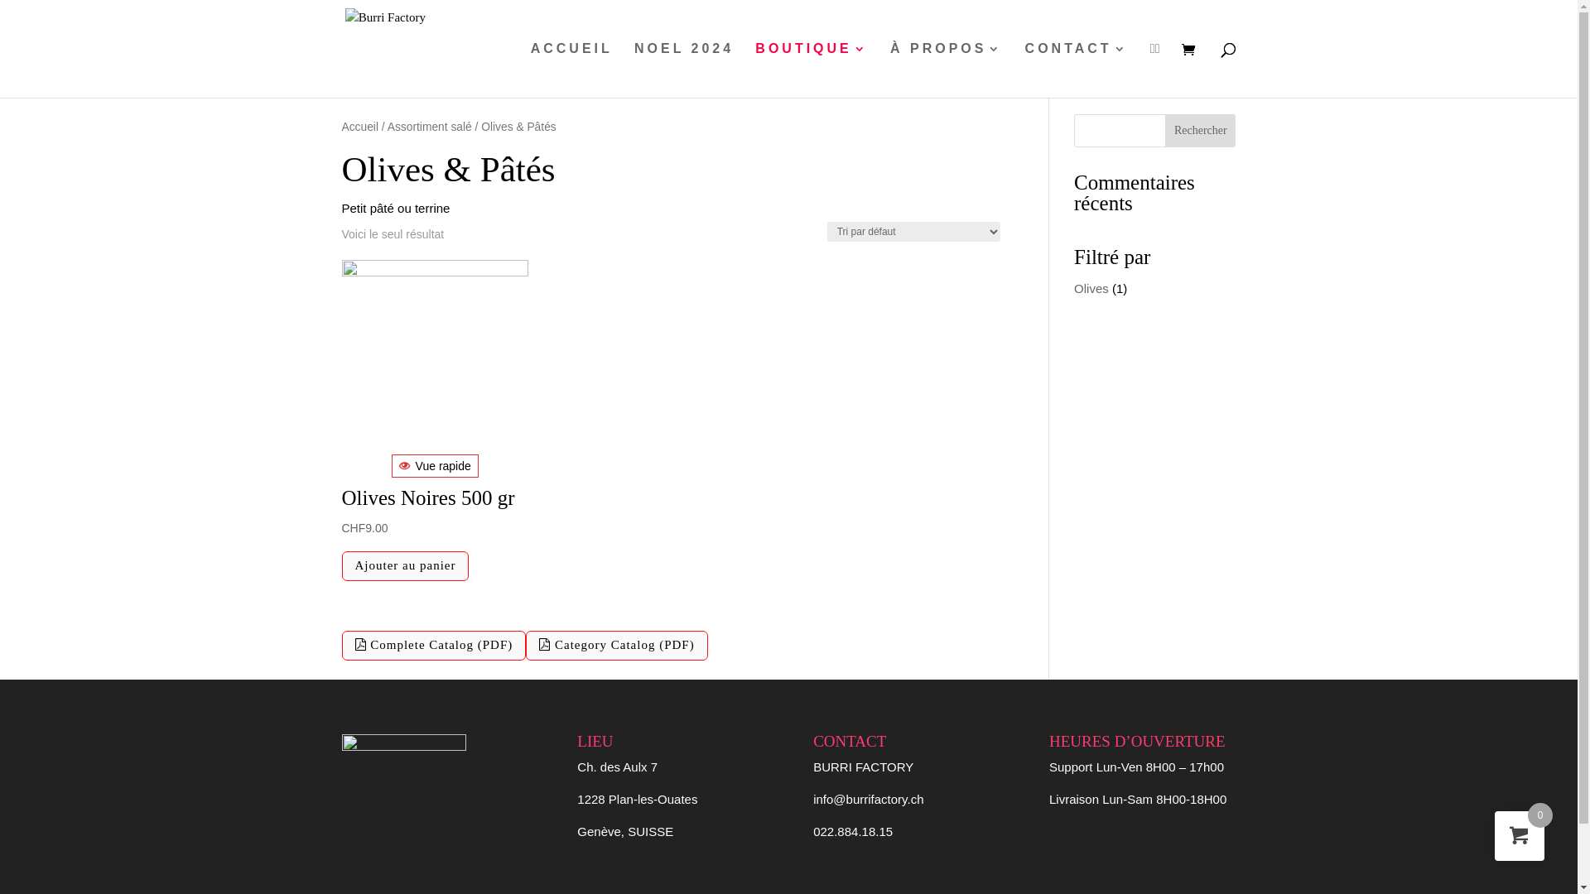  What do you see at coordinates (571, 70) in the screenshot?
I see `ACCUEIL` at bounding box center [571, 70].